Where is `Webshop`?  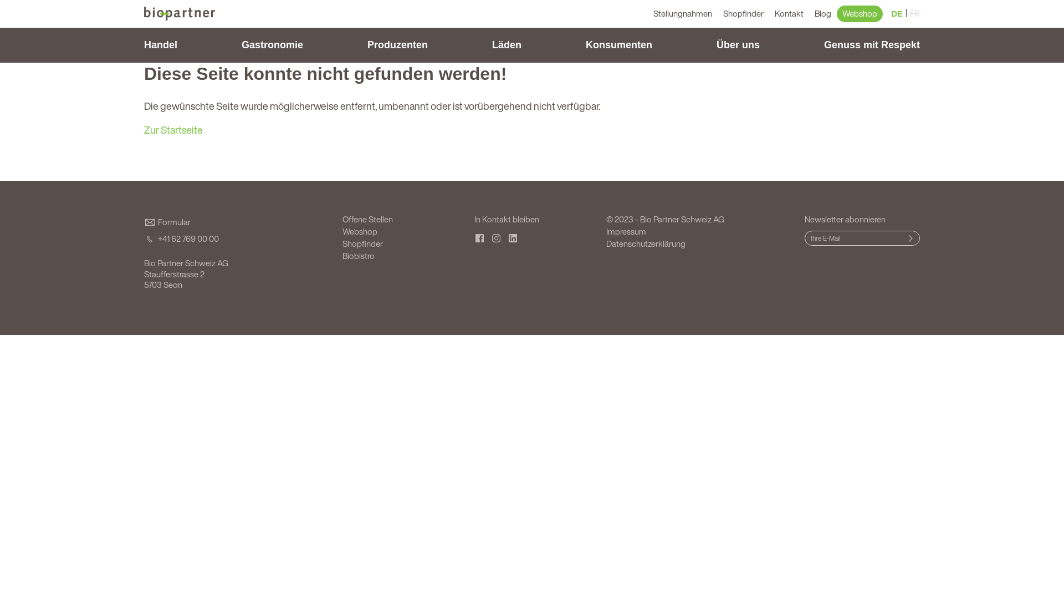
Webshop is located at coordinates (860, 14).